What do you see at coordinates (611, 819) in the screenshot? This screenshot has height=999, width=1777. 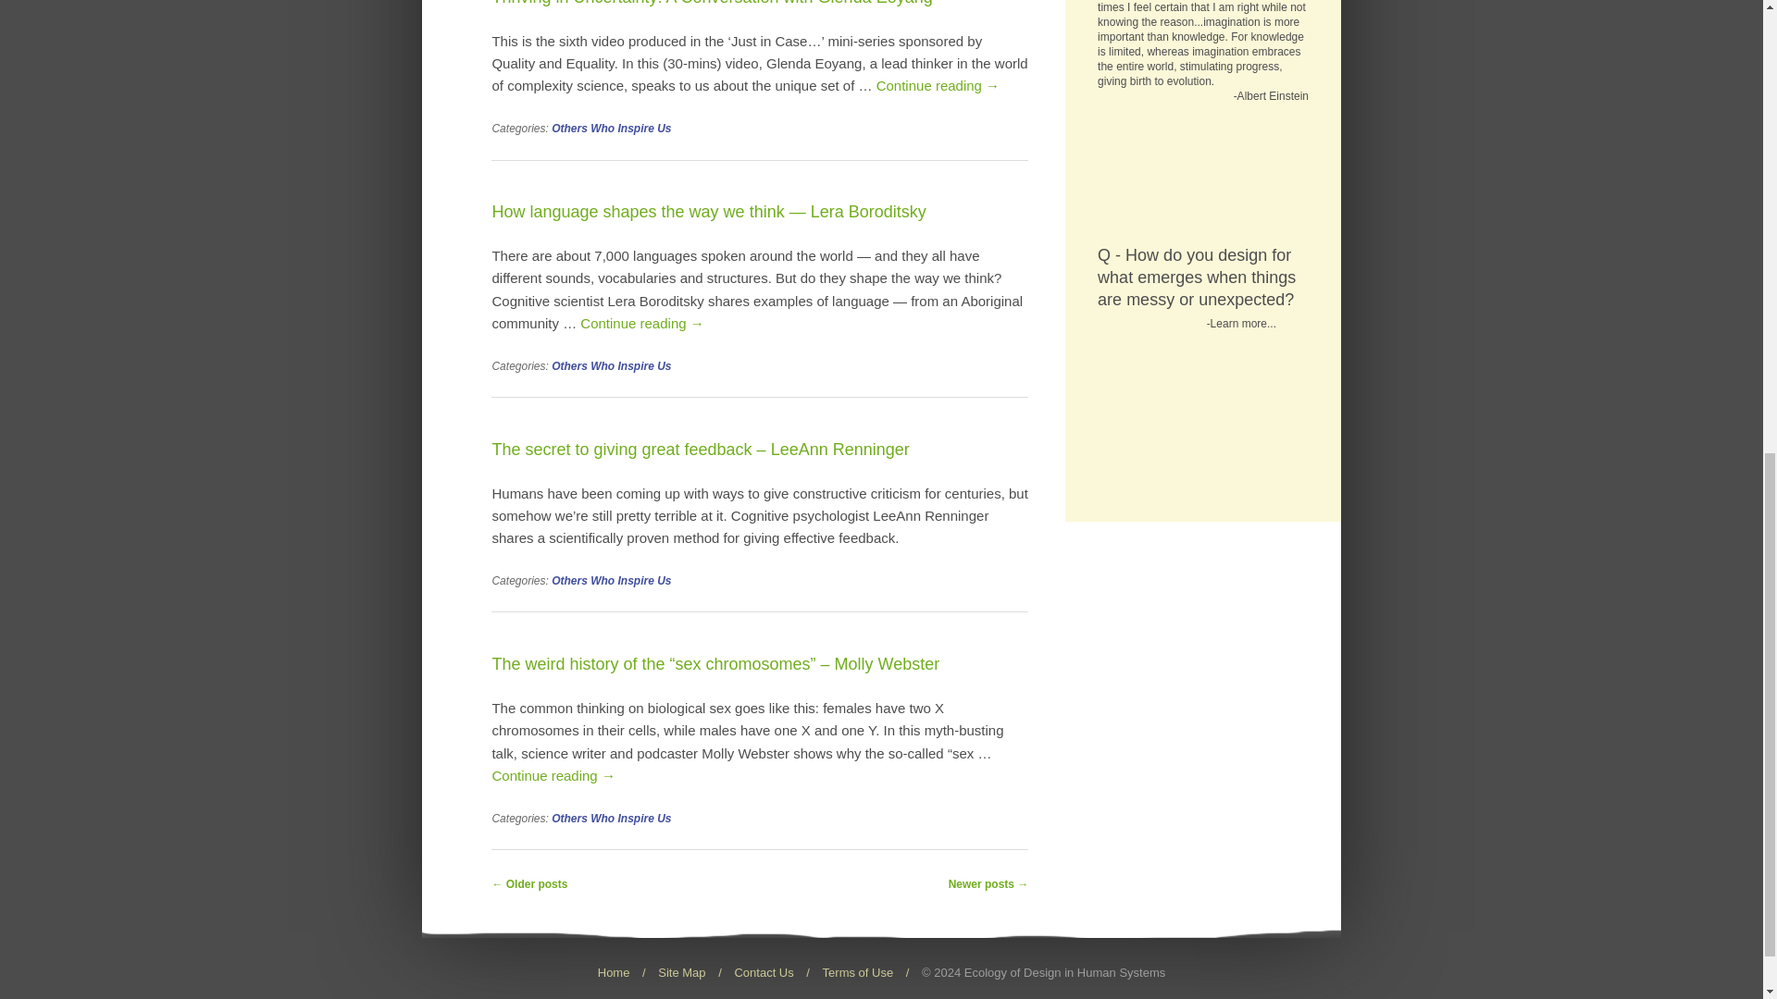 I see `Others Who Inspire Us` at bounding box center [611, 819].